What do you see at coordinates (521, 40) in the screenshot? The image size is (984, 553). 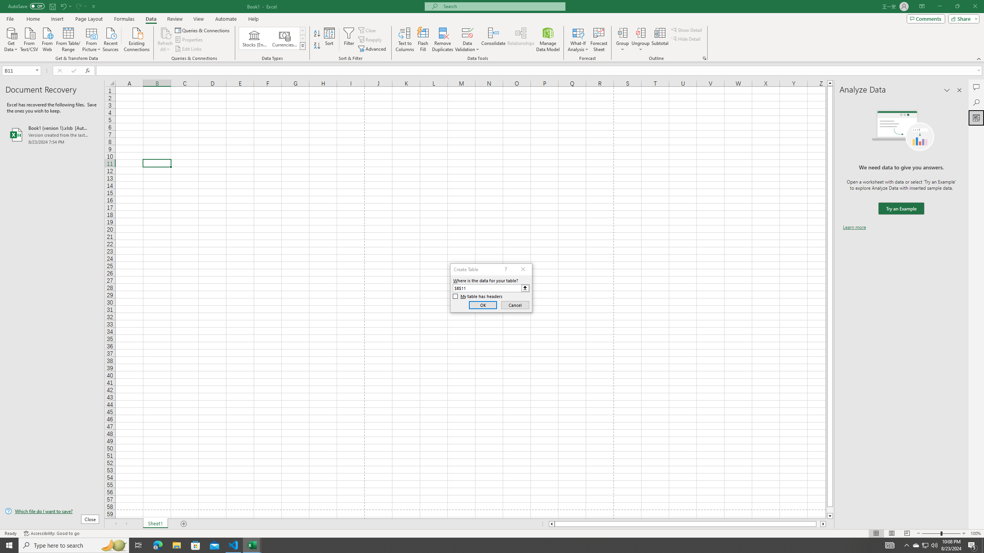 I see `Relationships` at bounding box center [521, 40].